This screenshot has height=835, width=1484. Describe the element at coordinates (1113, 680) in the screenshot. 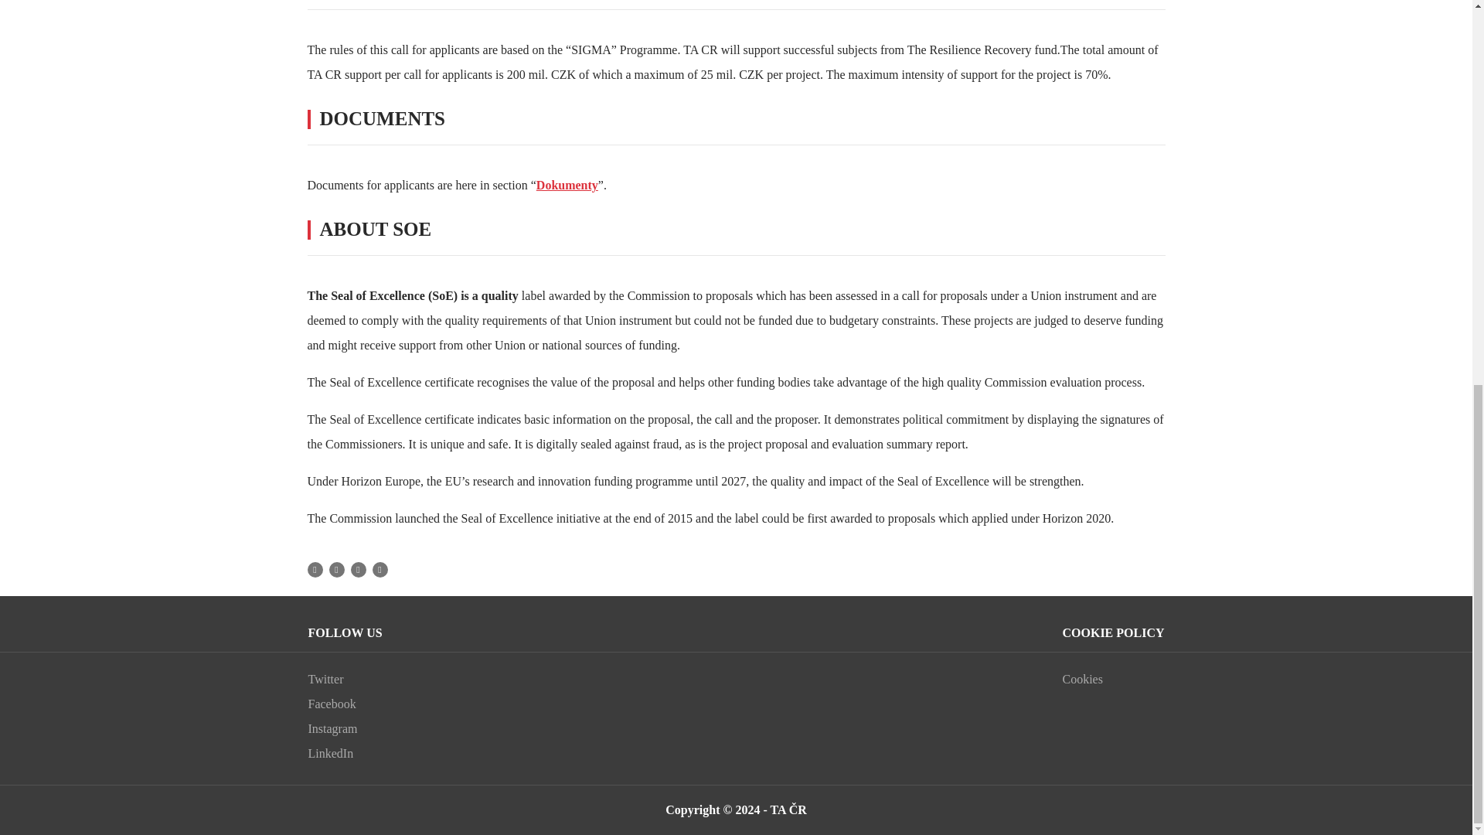

I see `Cookies` at that location.